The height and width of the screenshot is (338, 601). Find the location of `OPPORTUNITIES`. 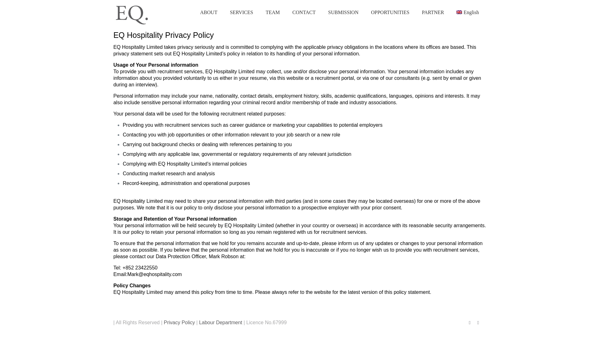

OPPORTUNITIES is located at coordinates (390, 13).